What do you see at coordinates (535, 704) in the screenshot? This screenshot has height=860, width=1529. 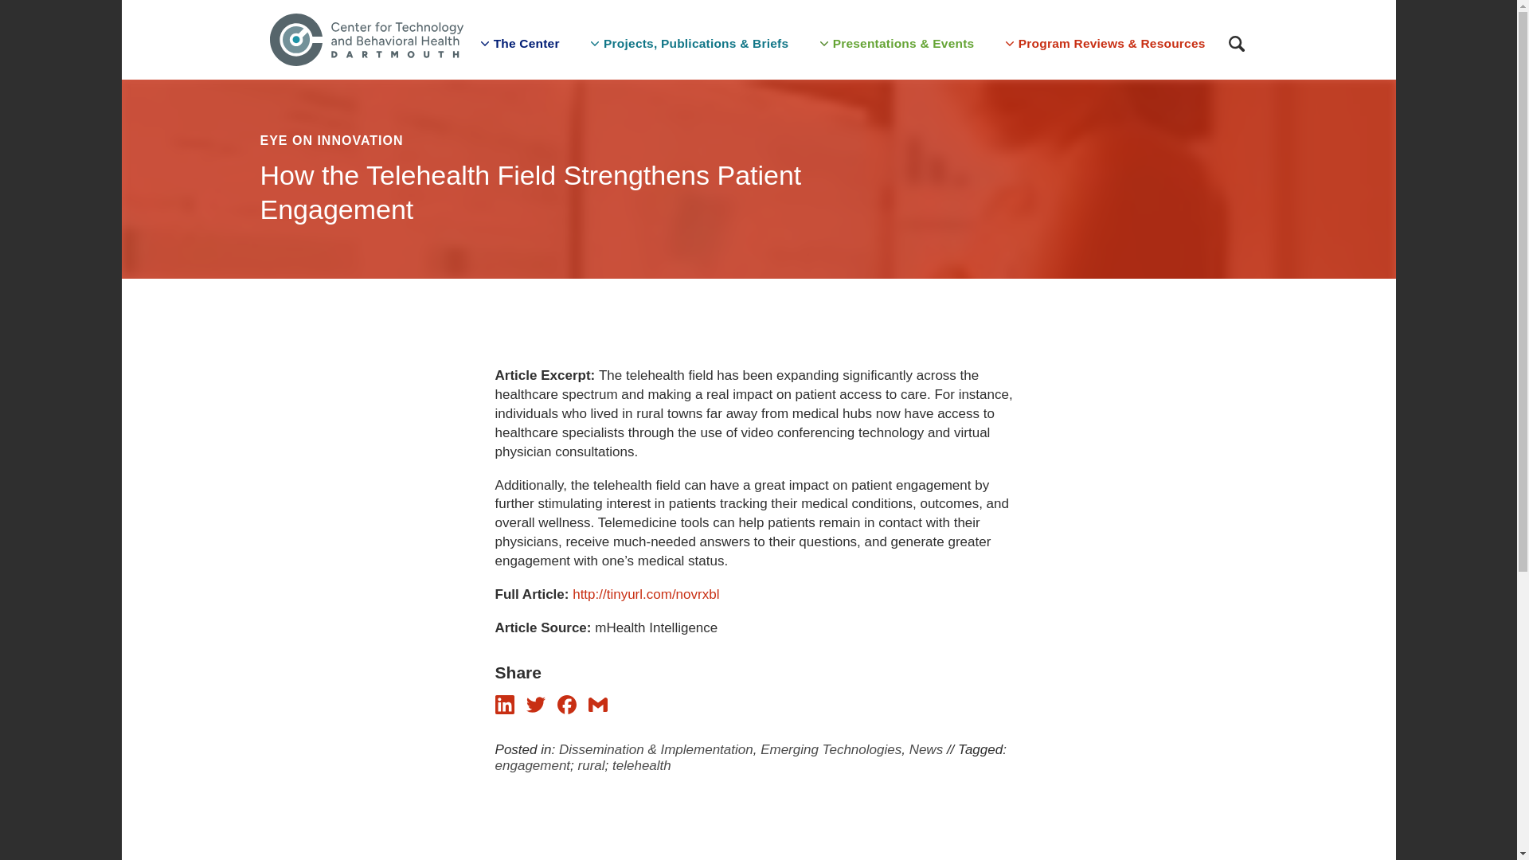 I see `Twitter` at bounding box center [535, 704].